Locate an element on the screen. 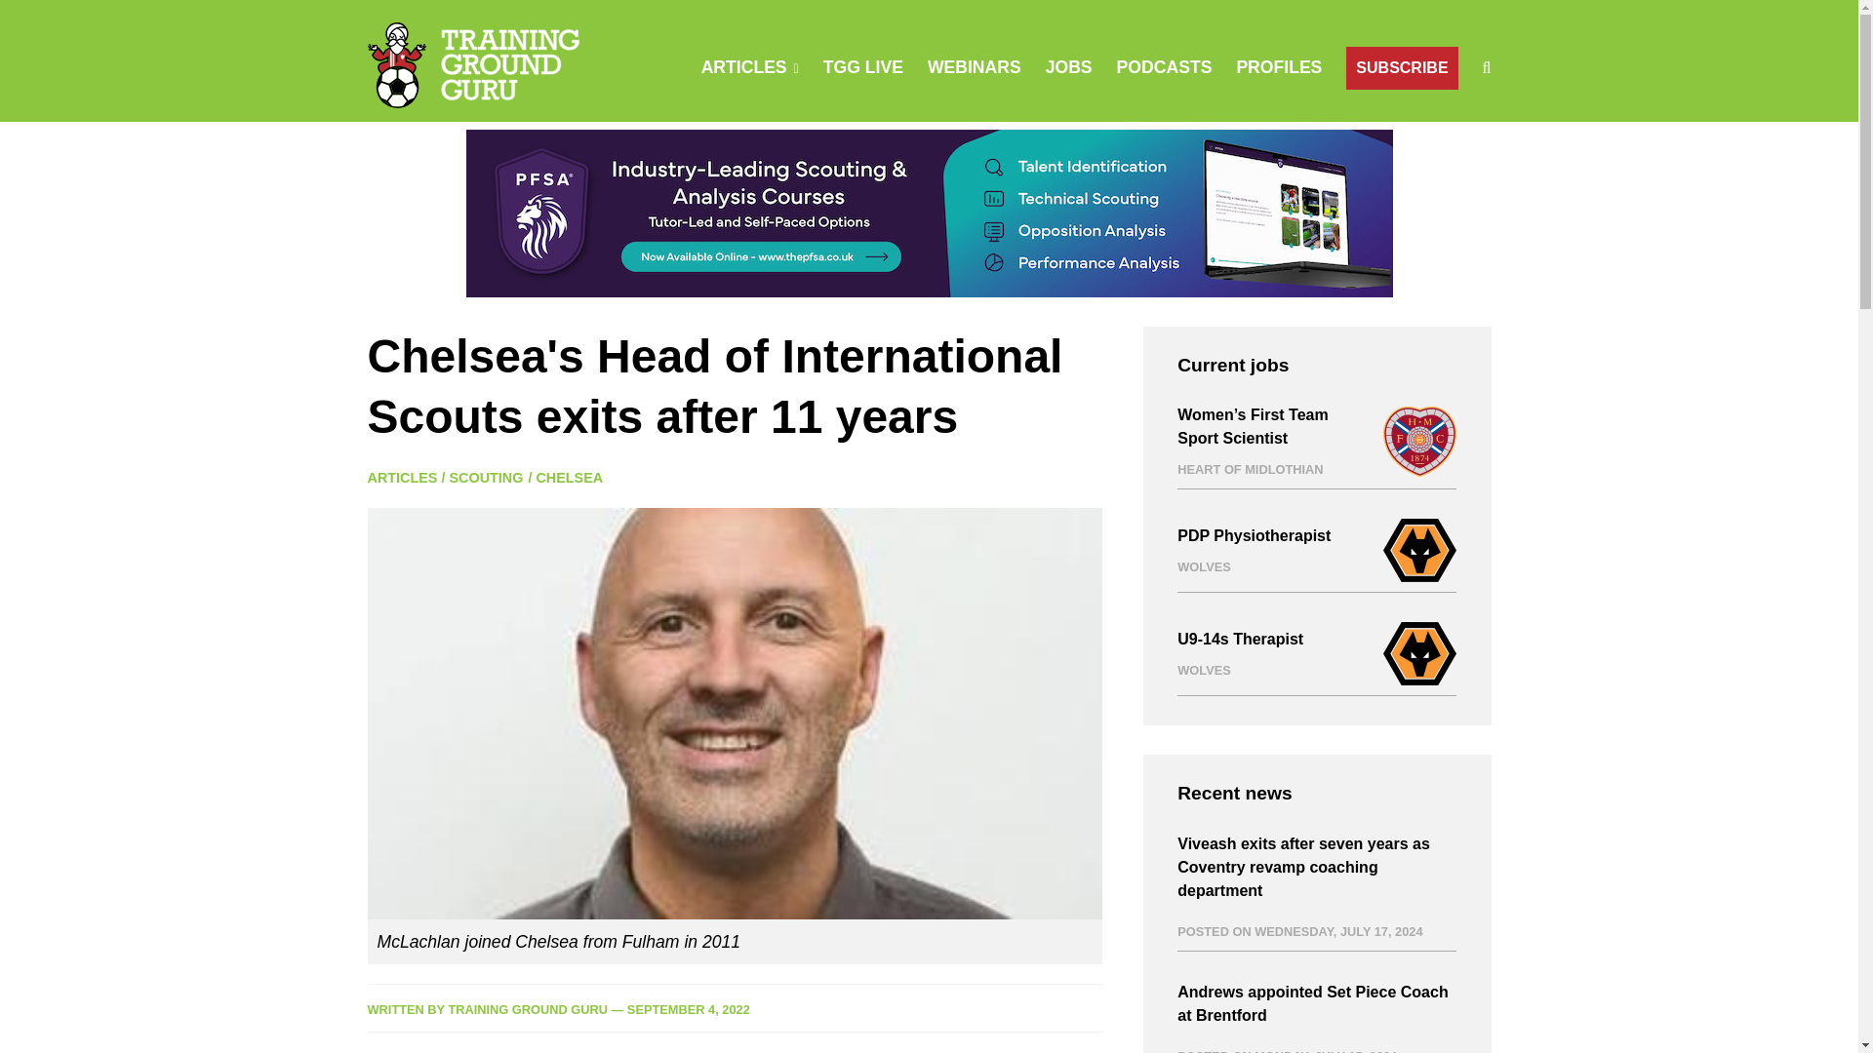  PROFILES is located at coordinates (1279, 66).